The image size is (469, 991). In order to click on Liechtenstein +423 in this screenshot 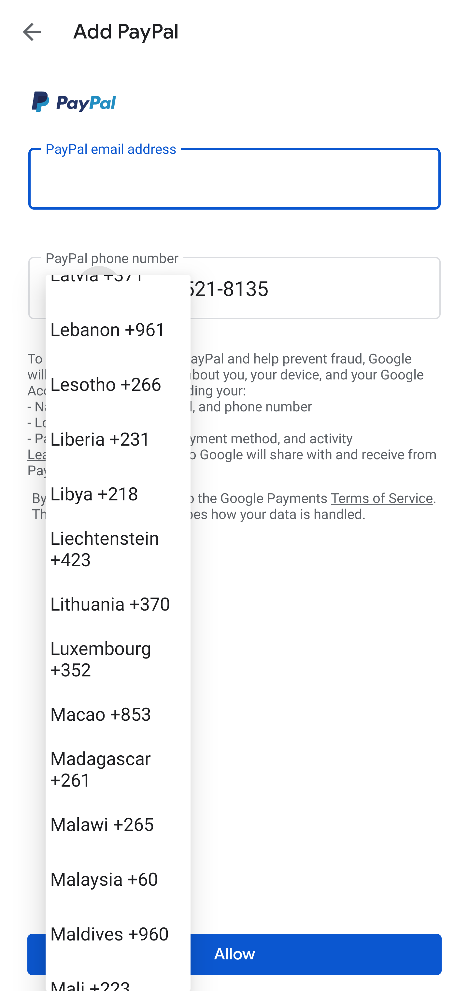, I will do `click(118, 548)`.